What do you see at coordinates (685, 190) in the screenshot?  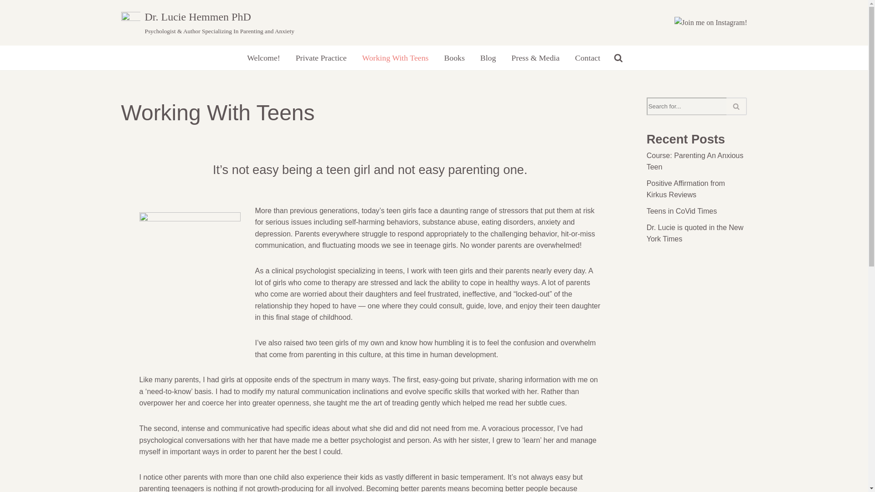 I see `Positive Affirmation from Kirkus Reviews` at bounding box center [685, 190].